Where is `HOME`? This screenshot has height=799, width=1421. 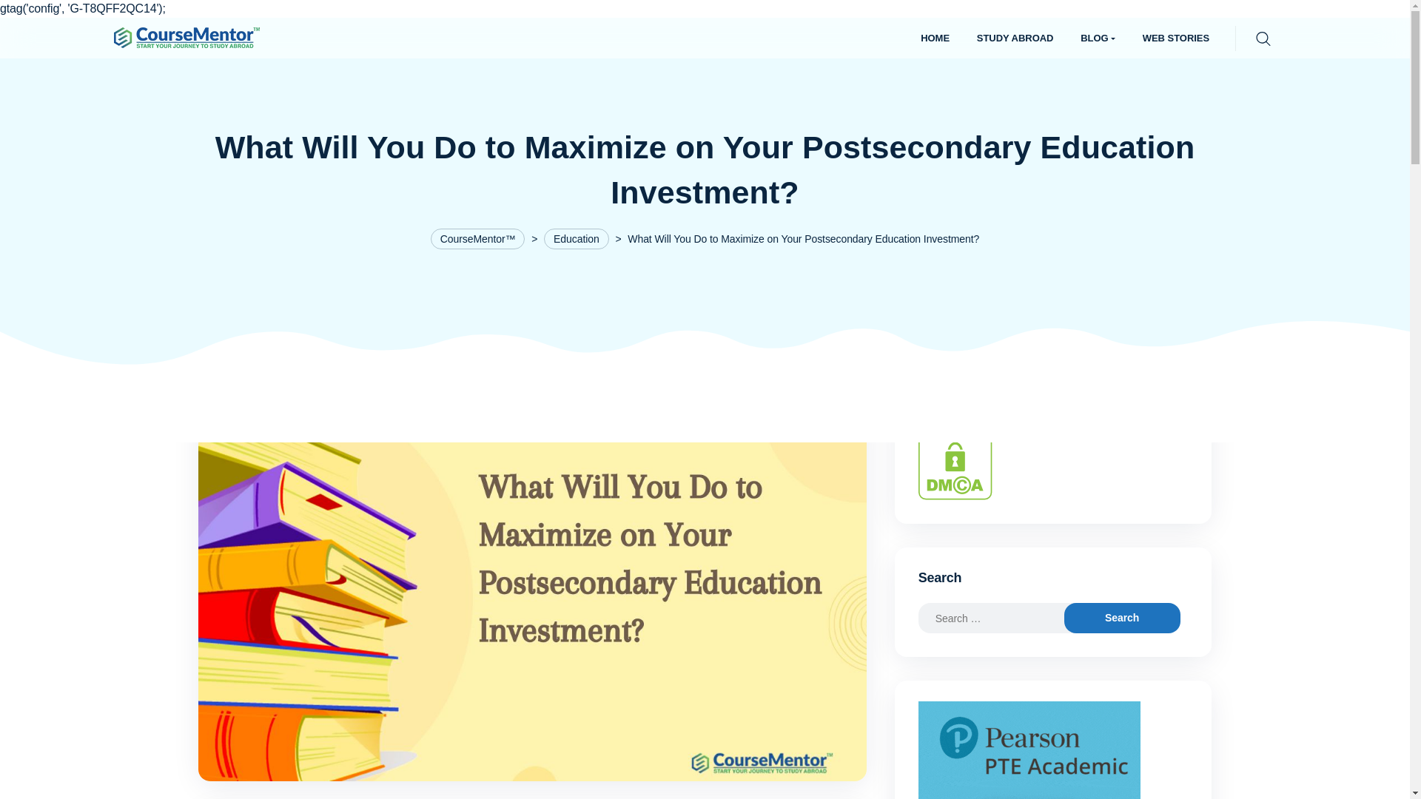
HOME is located at coordinates (935, 38).